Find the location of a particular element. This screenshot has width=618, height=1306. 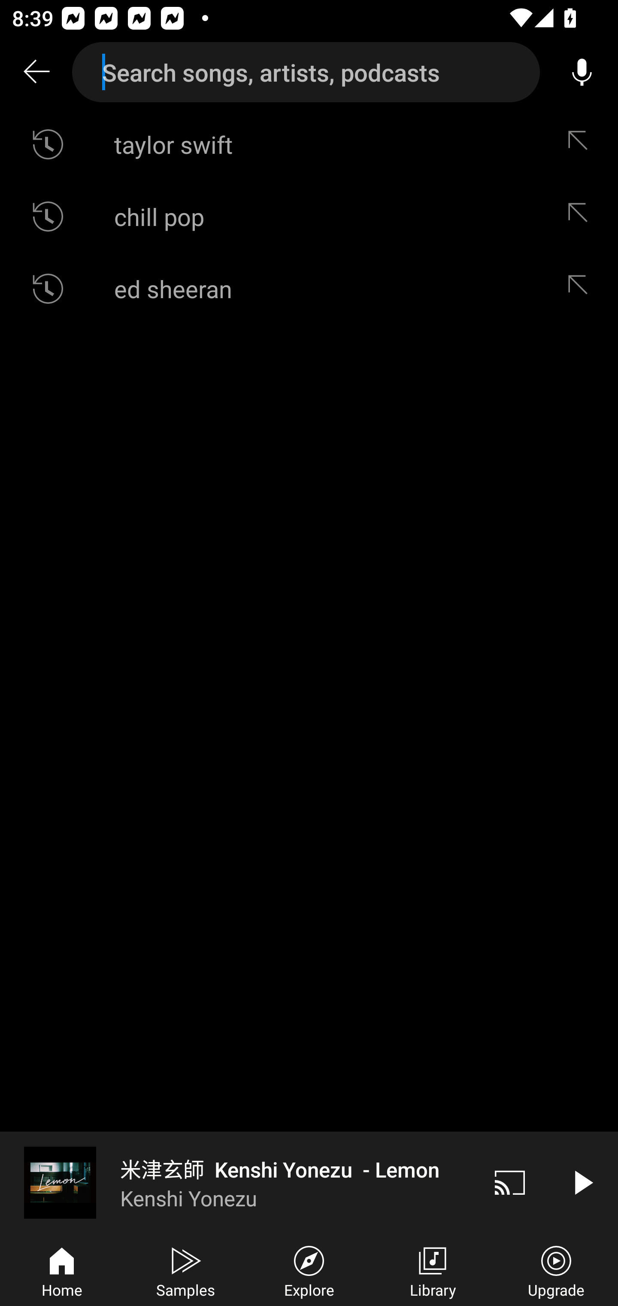

Voice search is located at coordinates (582, 72).